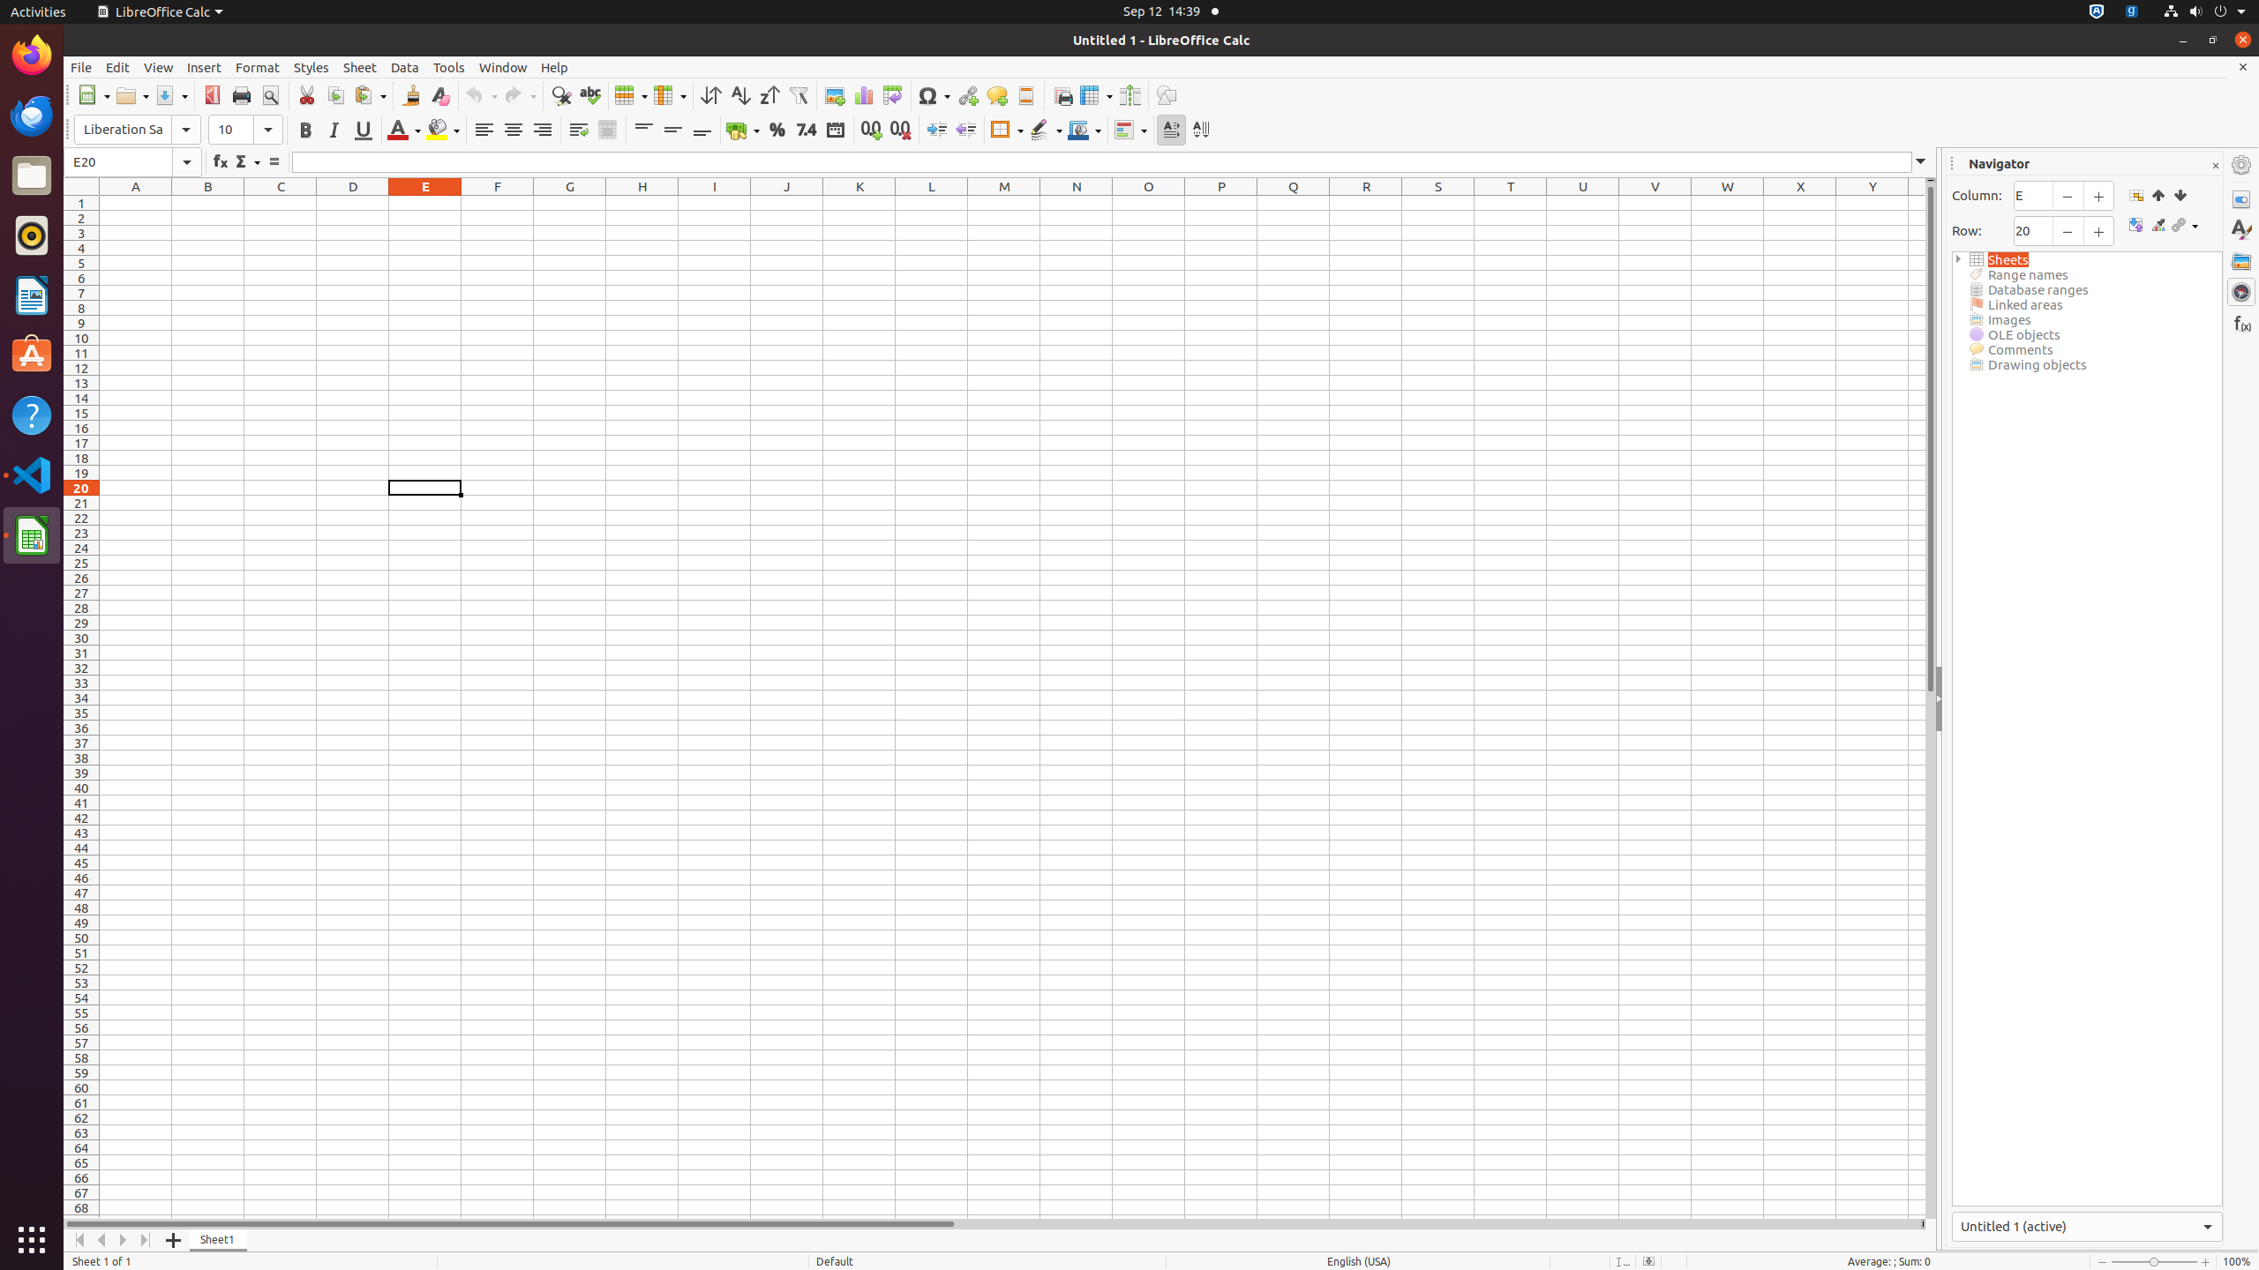 This screenshot has width=2259, height=1270. What do you see at coordinates (439, 95) in the screenshot?
I see `Clear` at bounding box center [439, 95].